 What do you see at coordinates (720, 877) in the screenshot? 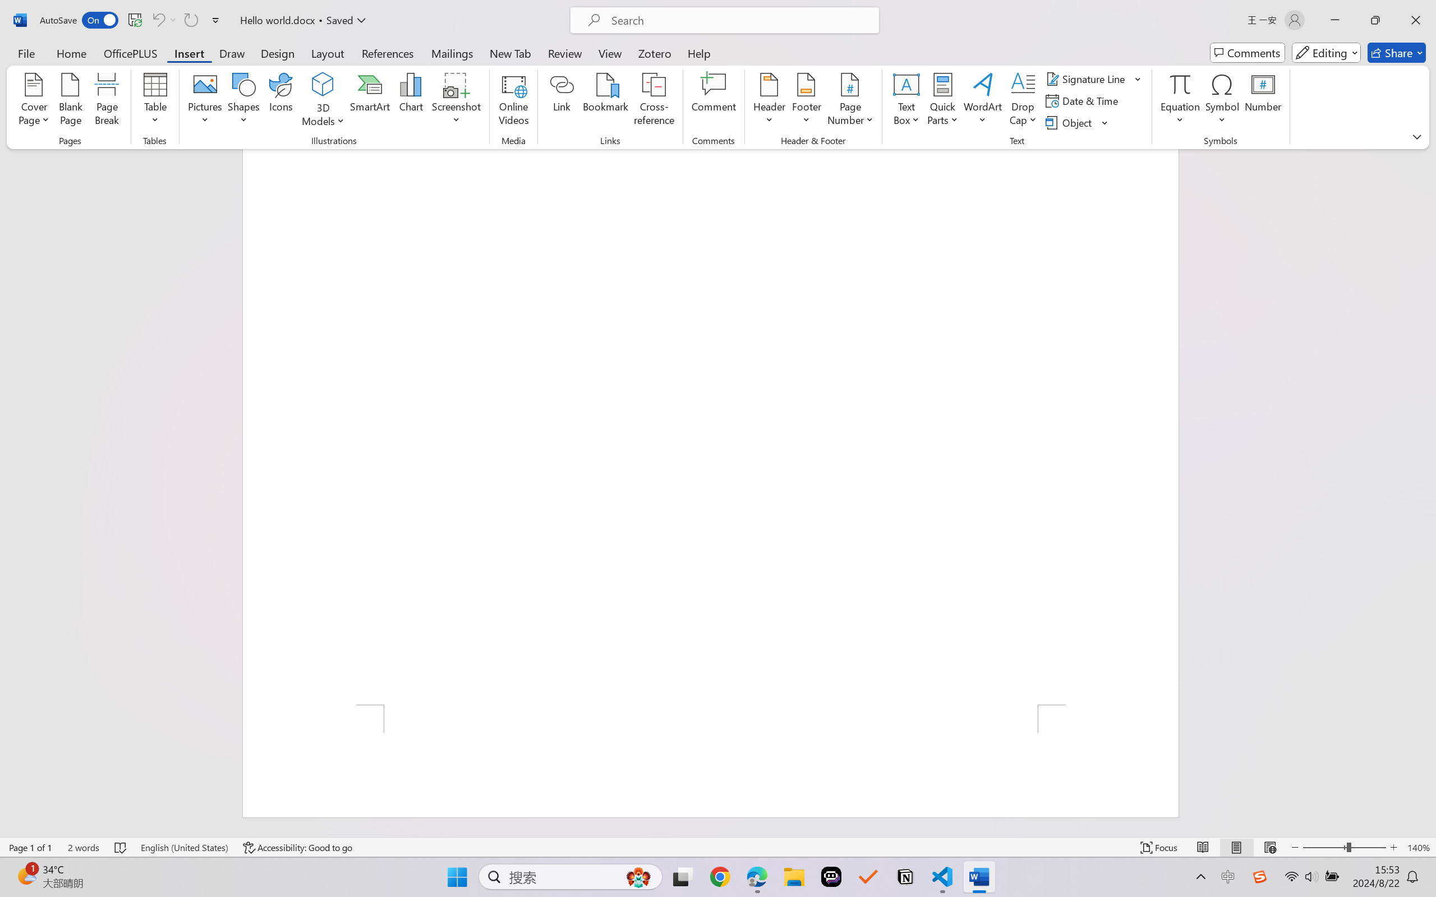
I see `Google Chrome` at bounding box center [720, 877].